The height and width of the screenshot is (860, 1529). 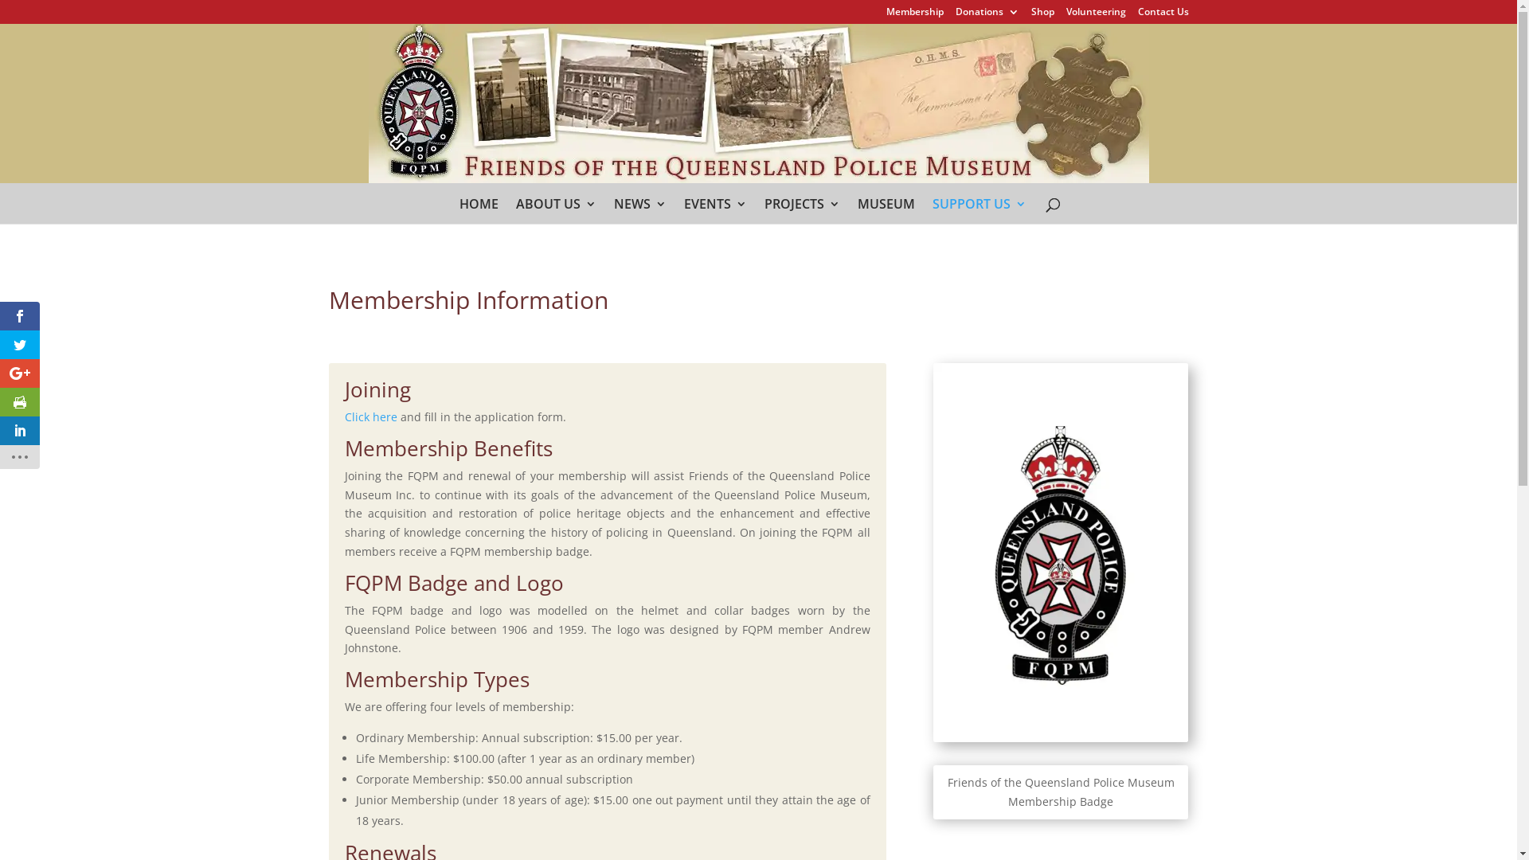 I want to click on SUPPORT US, so click(x=979, y=218).